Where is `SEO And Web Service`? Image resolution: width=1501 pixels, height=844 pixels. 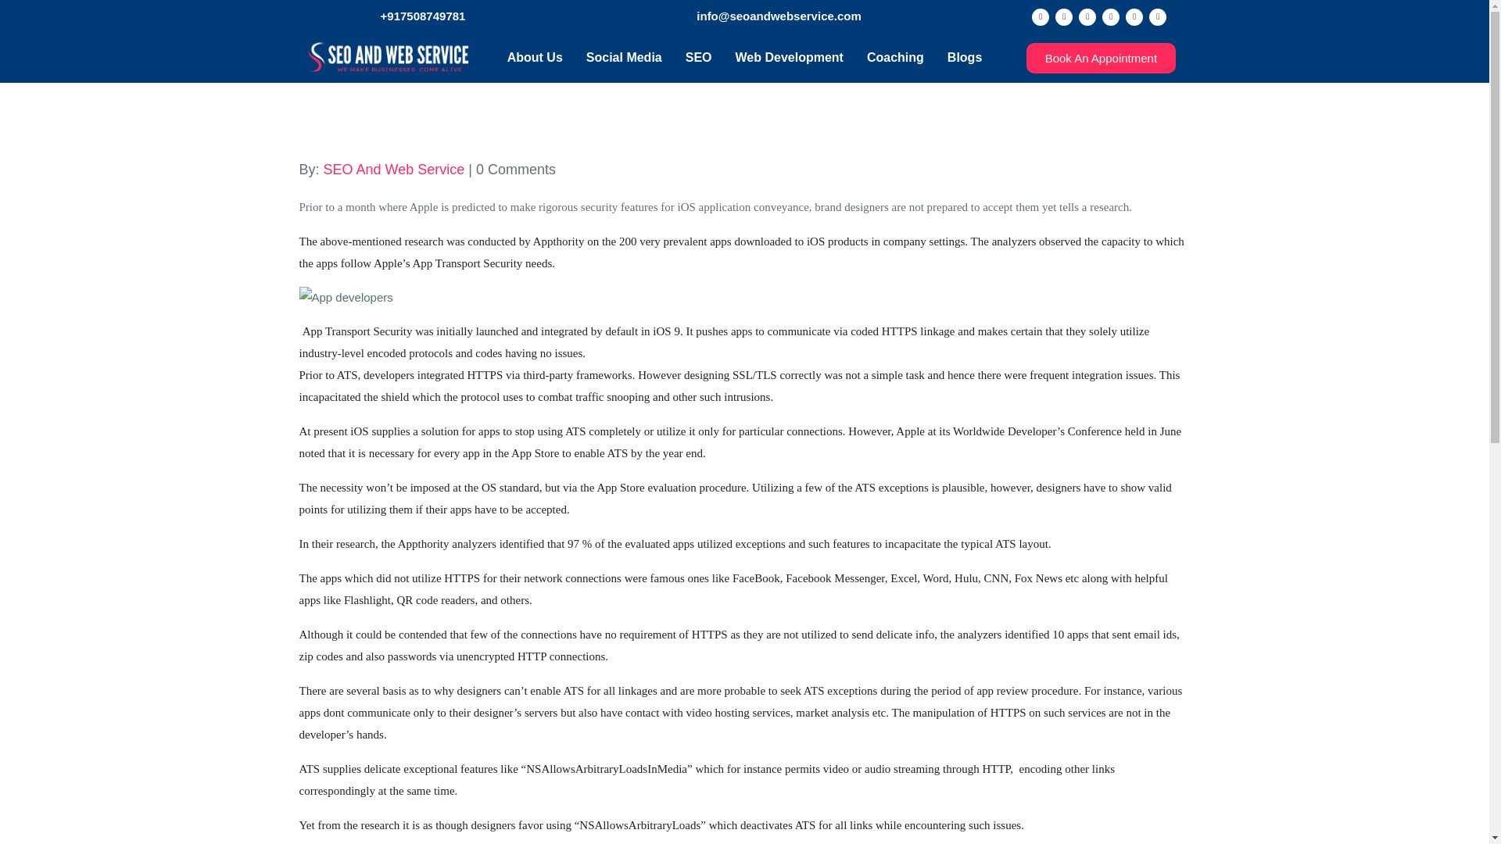 SEO And Web Service is located at coordinates (394, 169).